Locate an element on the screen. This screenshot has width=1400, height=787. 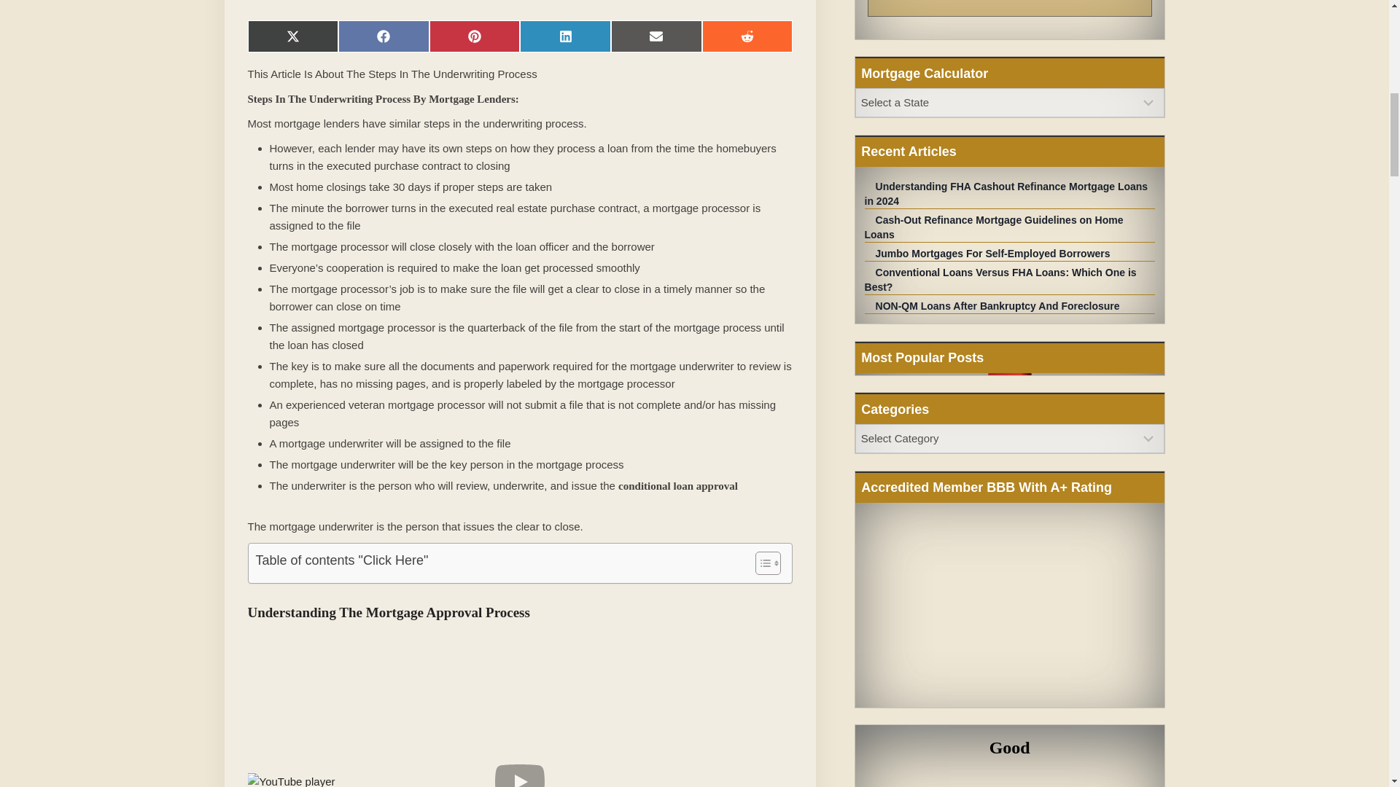
Steps In The Underwriting Process By Mortgage Lenders 2 is located at coordinates (521, 780).